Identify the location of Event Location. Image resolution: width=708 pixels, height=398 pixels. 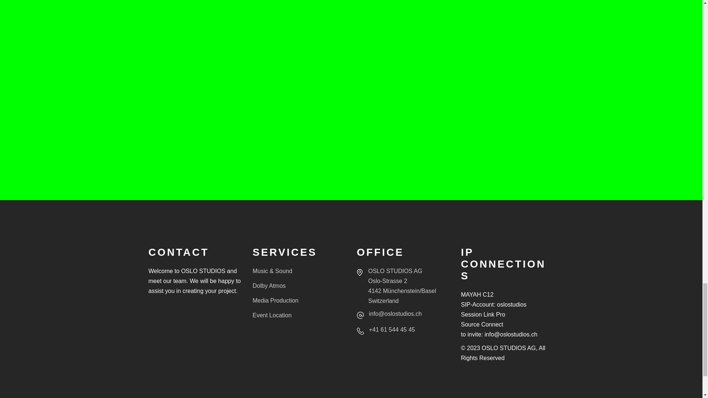
(272, 315).